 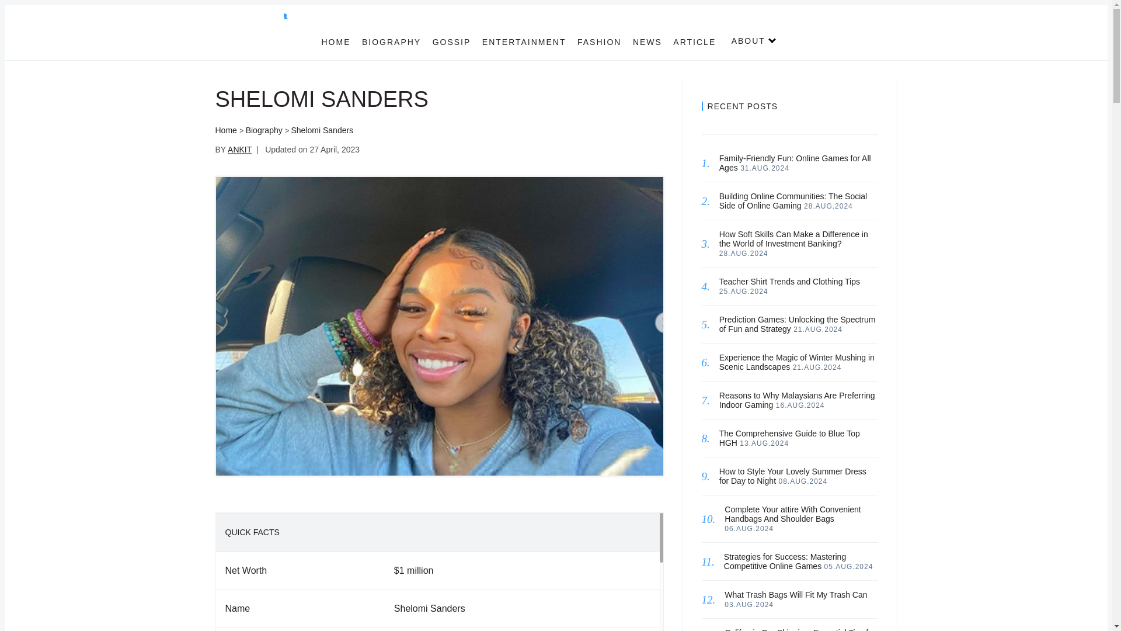 What do you see at coordinates (749, 528) in the screenshot?
I see `06 August 2024` at bounding box center [749, 528].